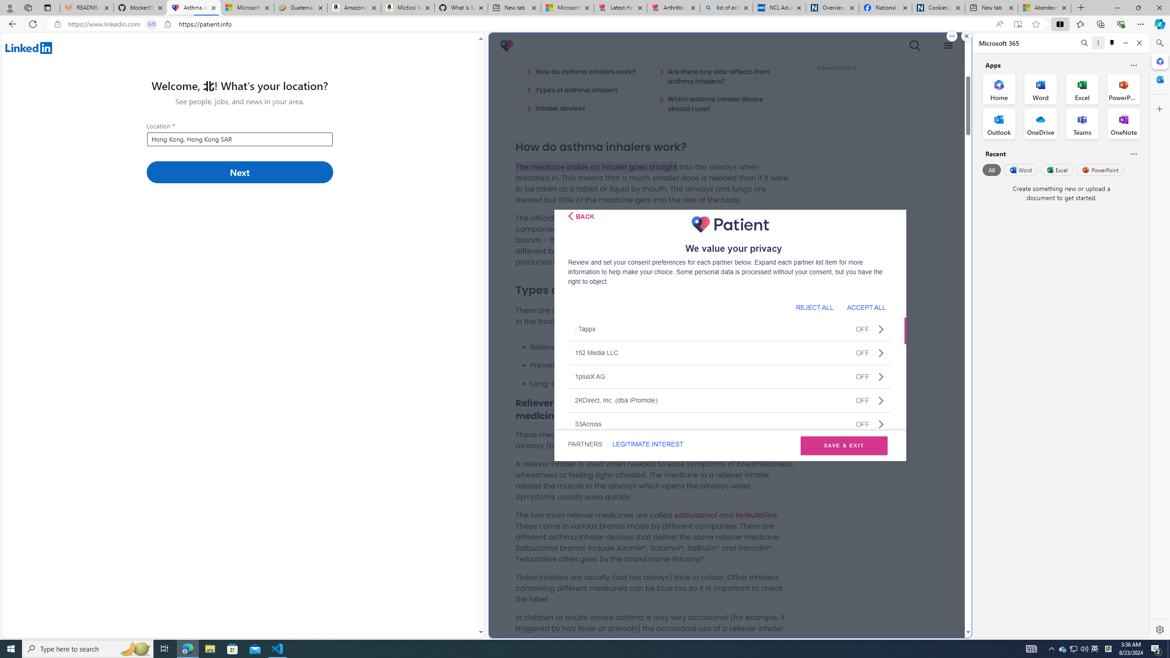 Image resolution: width=1170 pixels, height=658 pixels. I want to click on Inhaler devices, so click(556, 108).